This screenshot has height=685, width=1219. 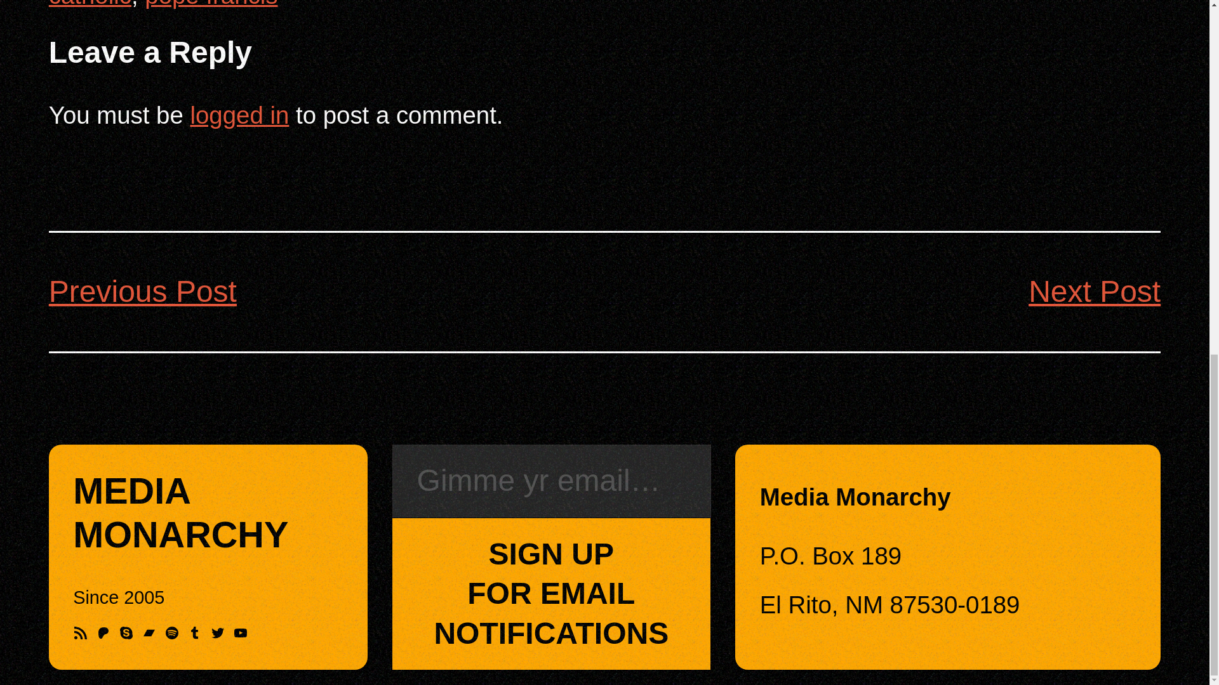 I want to click on MEDIA MONARCHY, so click(x=180, y=512).